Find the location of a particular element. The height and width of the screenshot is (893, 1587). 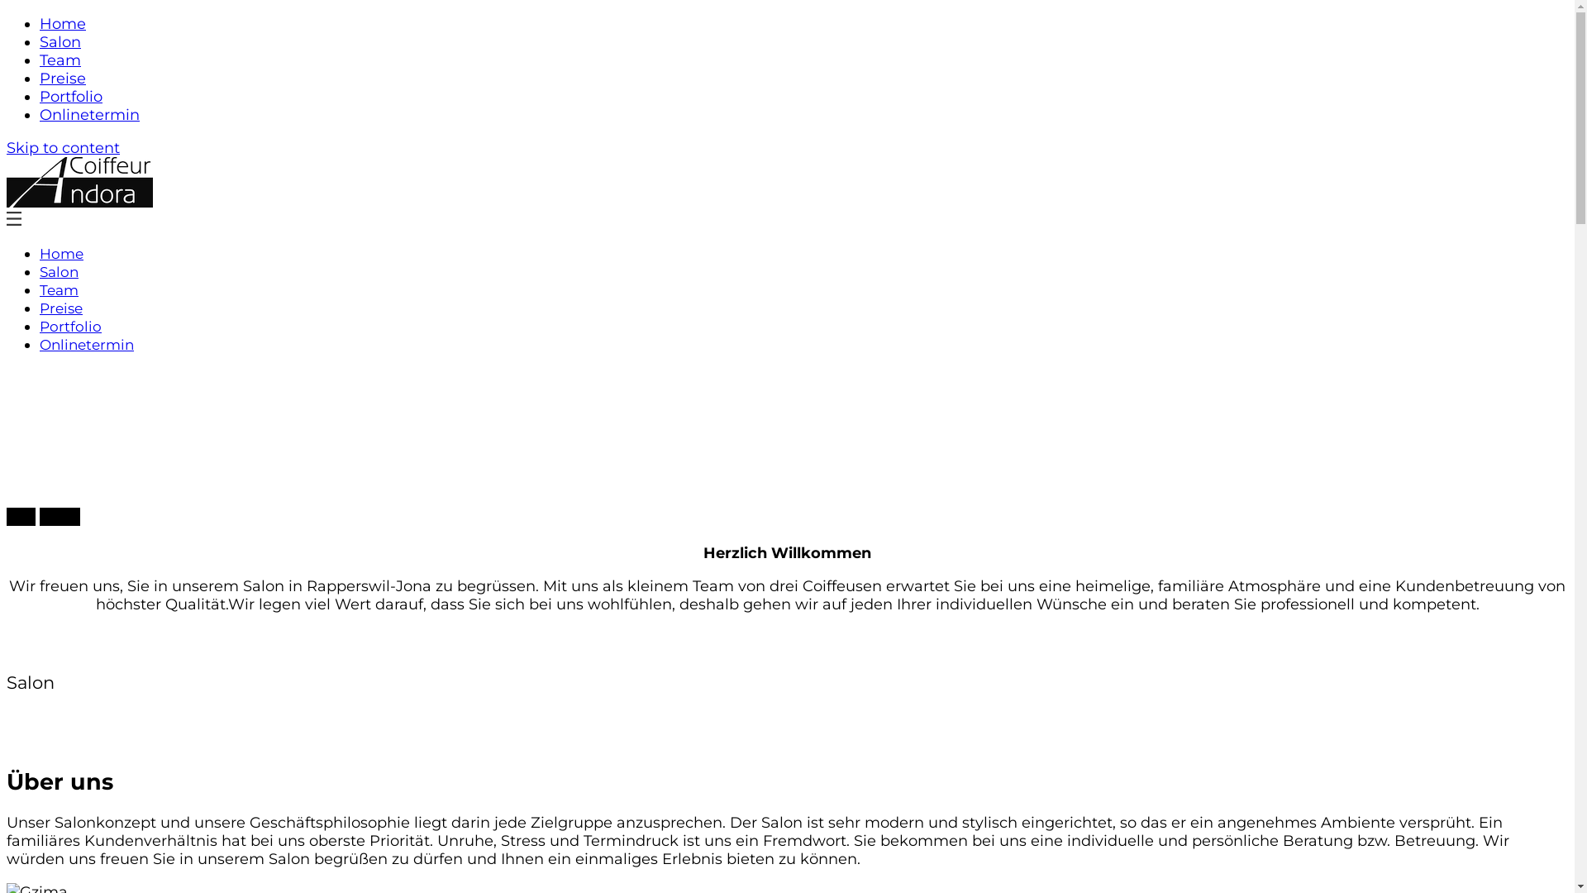

Portfolio is located at coordinates (70, 326).